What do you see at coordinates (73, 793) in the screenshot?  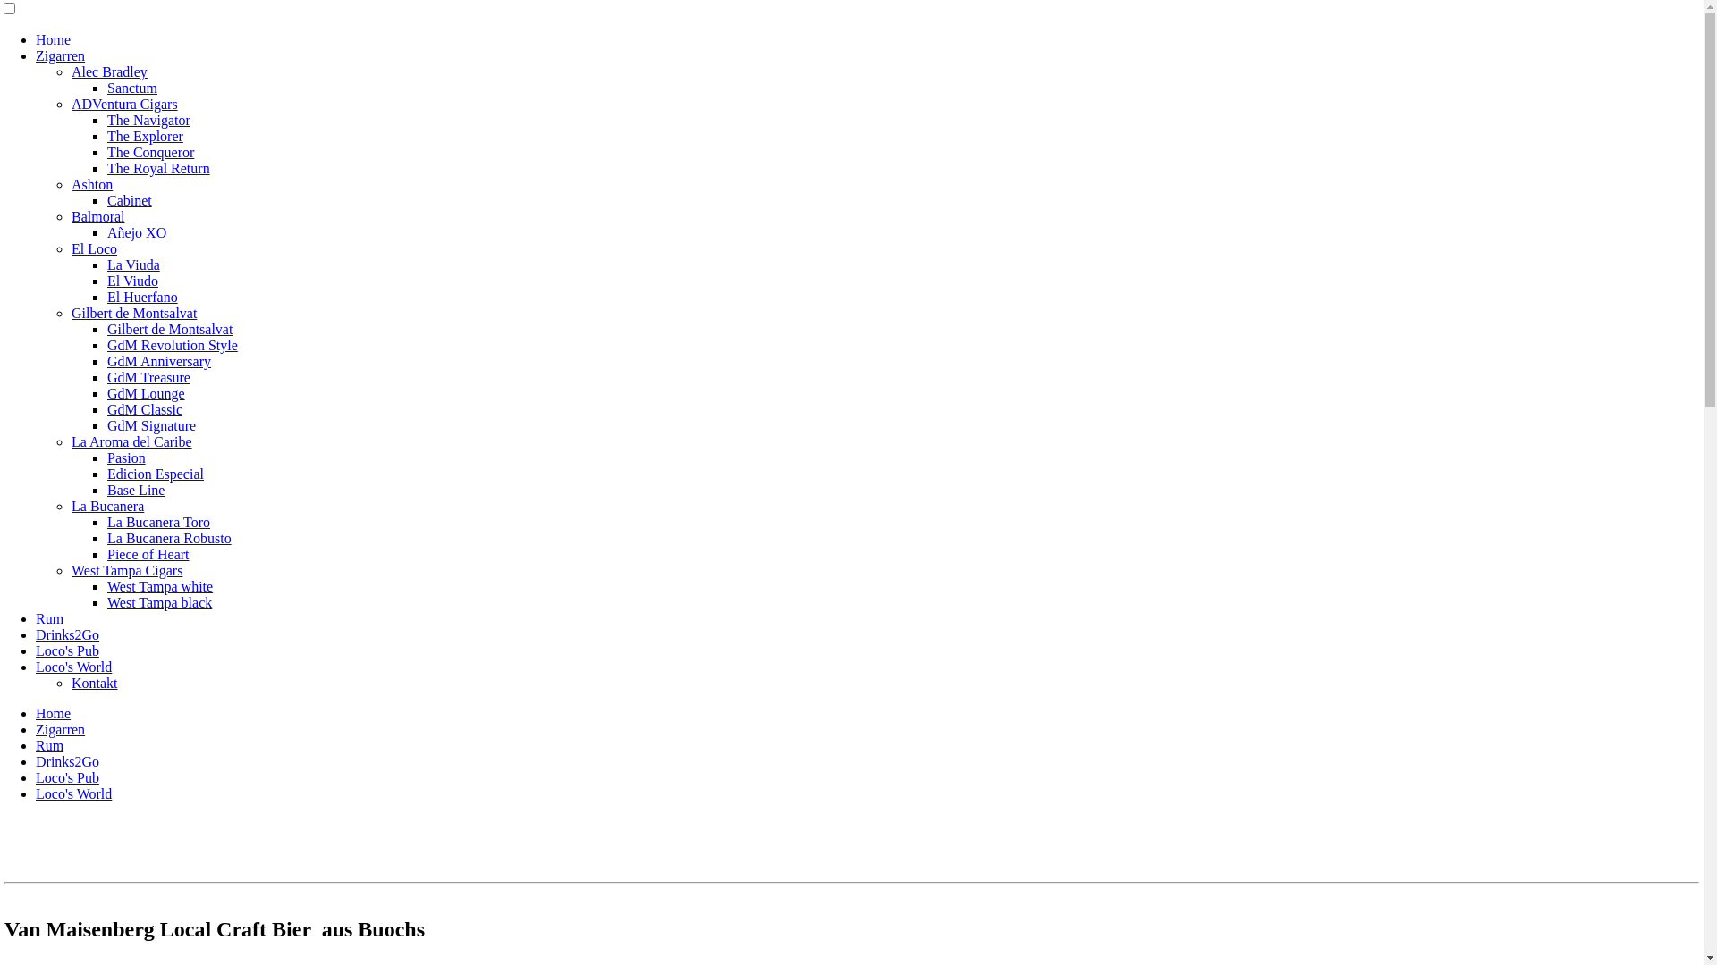 I see `Loco's World` at bounding box center [73, 793].